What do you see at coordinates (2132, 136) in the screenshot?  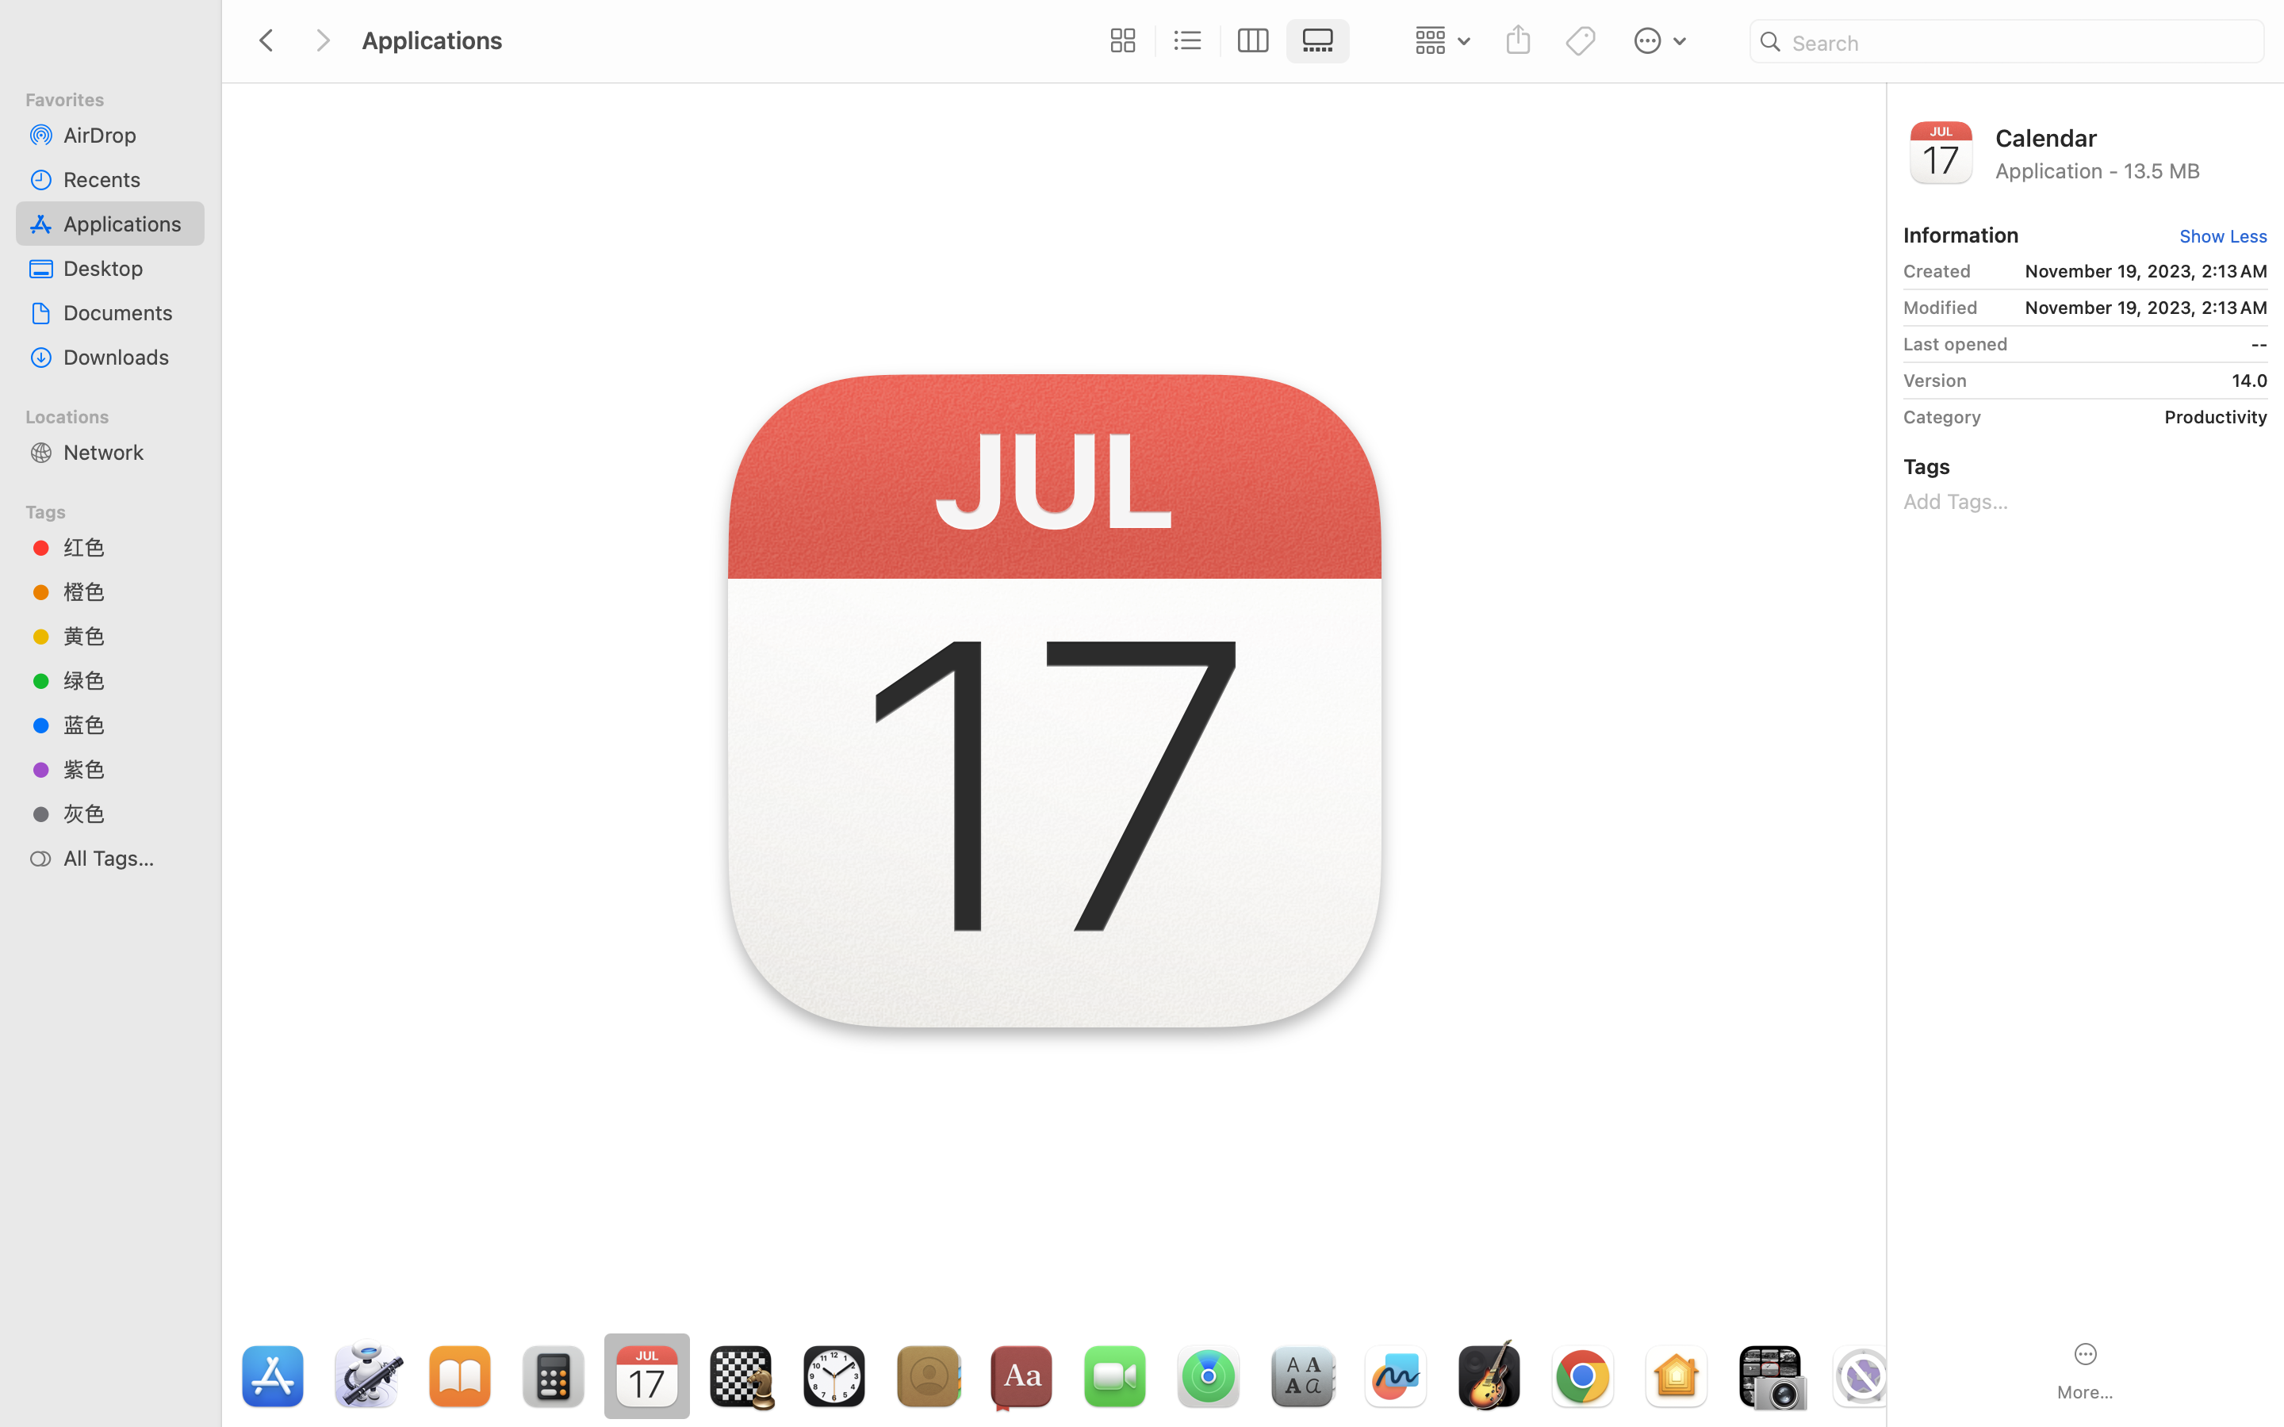 I see `Calendar` at bounding box center [2132, 136].